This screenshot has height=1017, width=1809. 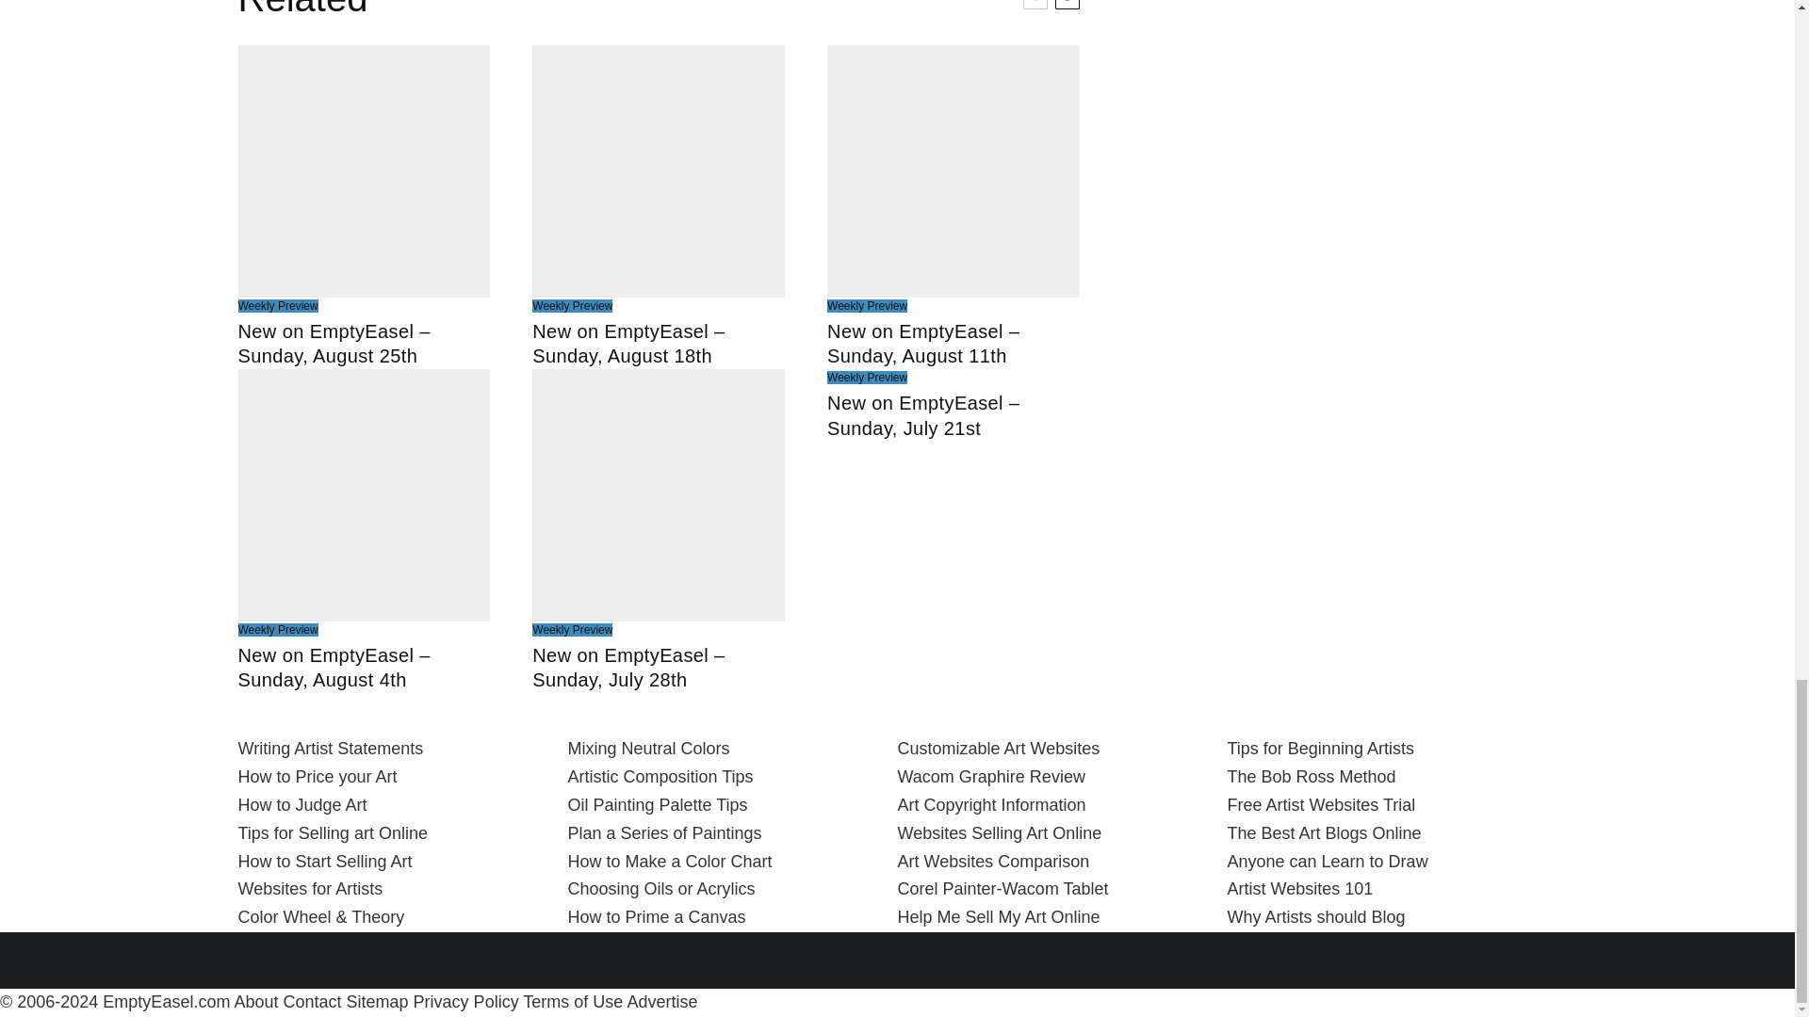 What do you see at coordinates (301, 804) in the screenshot?
I see `How to judge art: Five qualities you can critique` at bounding box center [301, 804].